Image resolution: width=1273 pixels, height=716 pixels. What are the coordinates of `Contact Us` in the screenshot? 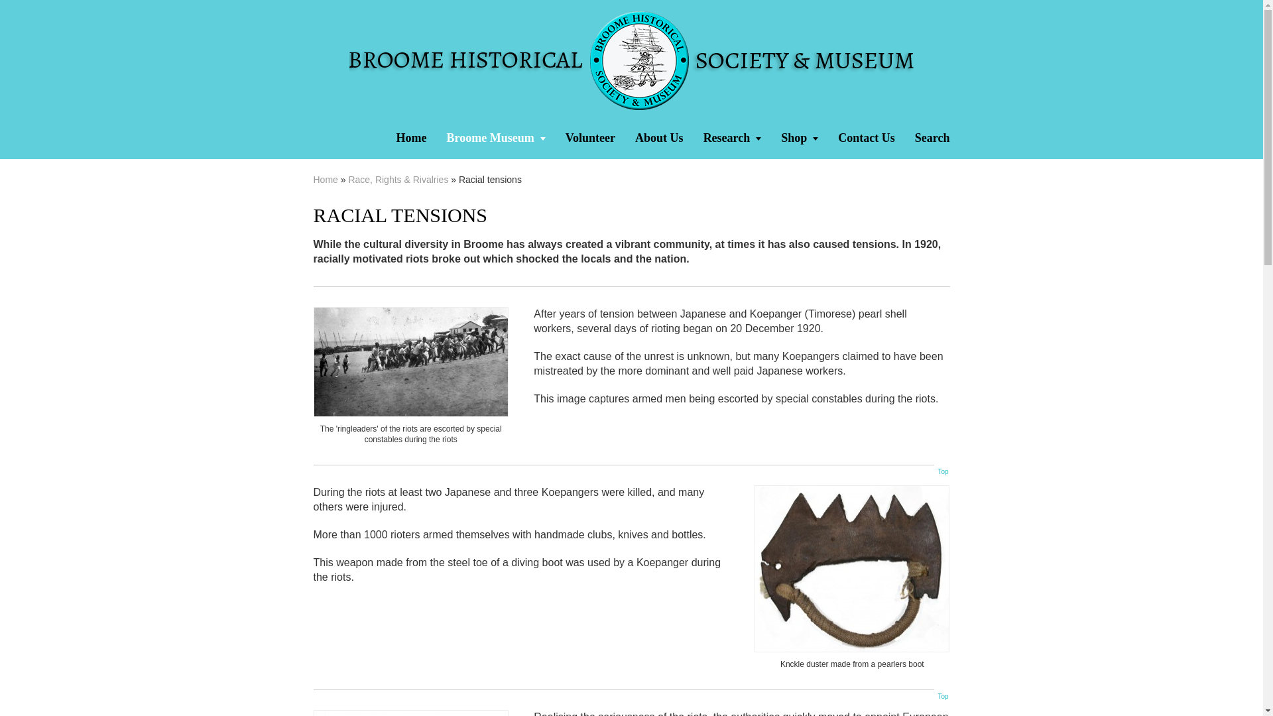 It's located at (867, 139).